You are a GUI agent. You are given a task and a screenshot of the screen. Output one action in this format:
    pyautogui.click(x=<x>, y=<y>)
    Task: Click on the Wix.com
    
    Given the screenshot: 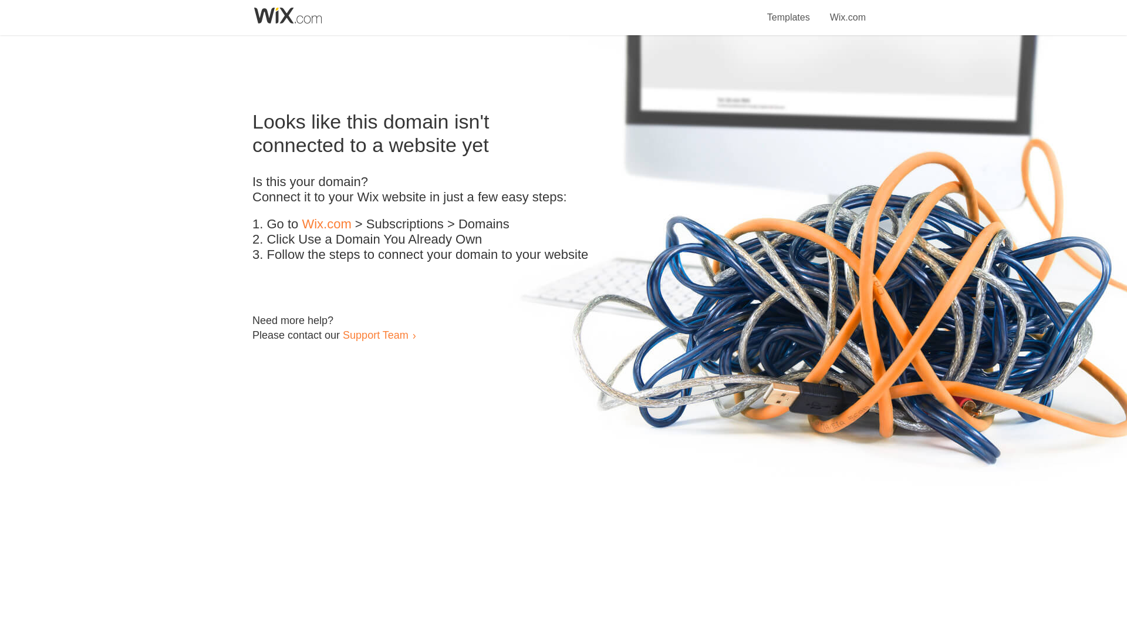 What is the action you would take?
    pyautogui.click(x=326, y=224)
    